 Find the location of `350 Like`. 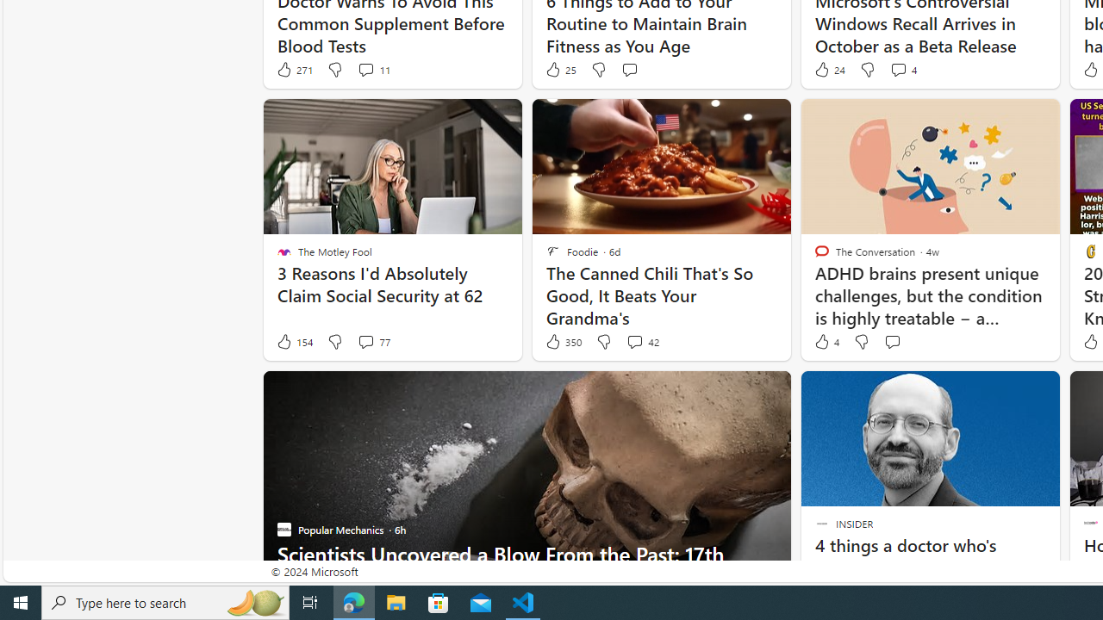

350 Like is located at coordinates (563, 342).